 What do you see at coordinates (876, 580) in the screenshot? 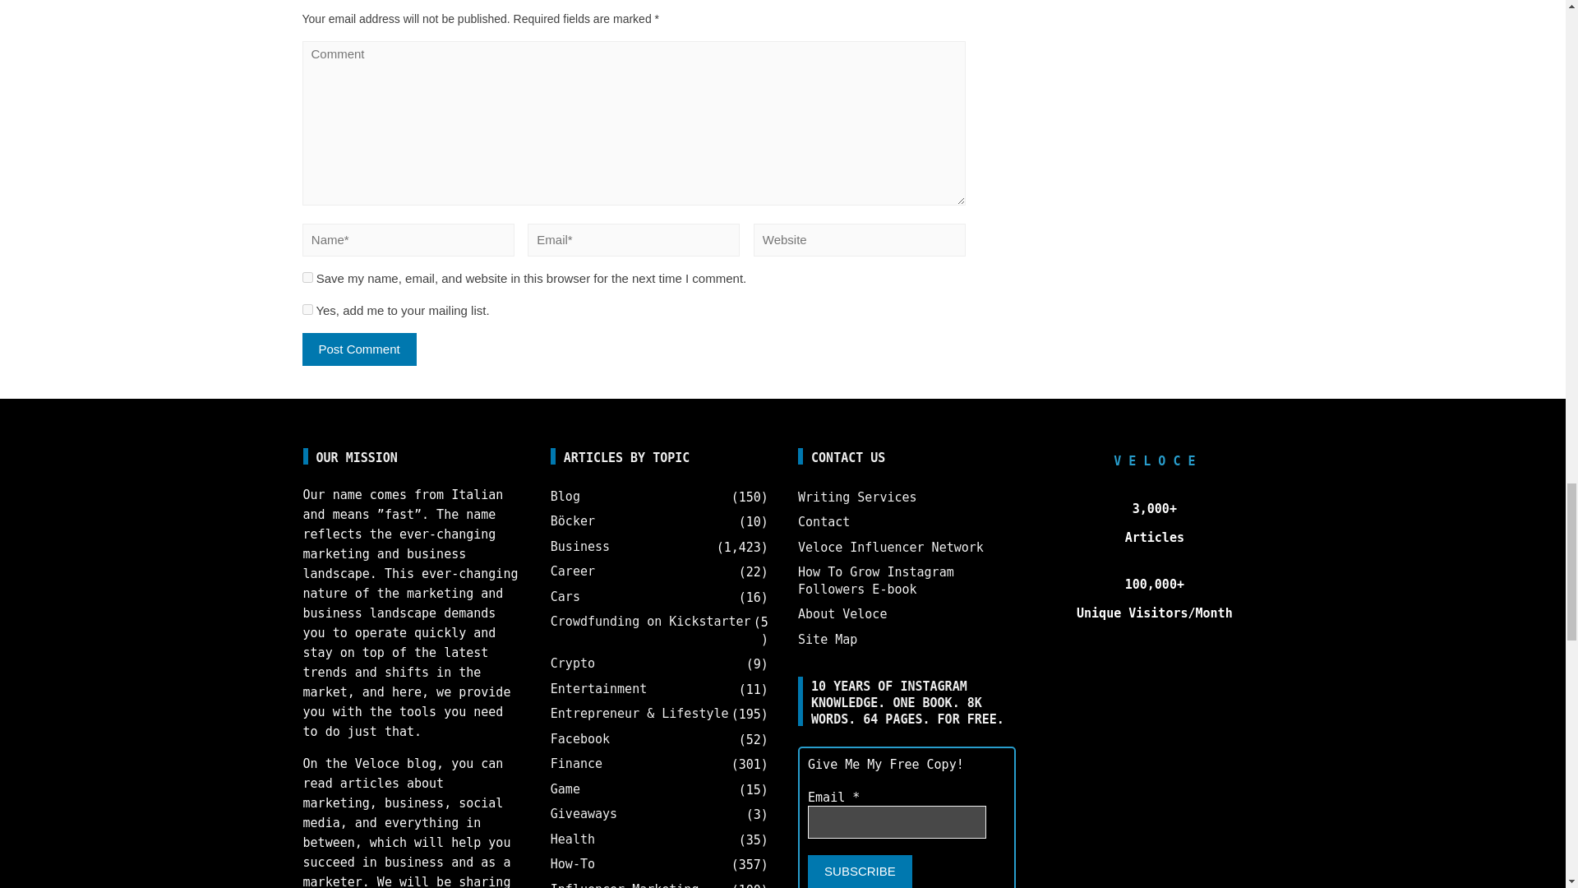
I see `How To Grow Instagram Followers E-book` at bounding box center [876, 580].